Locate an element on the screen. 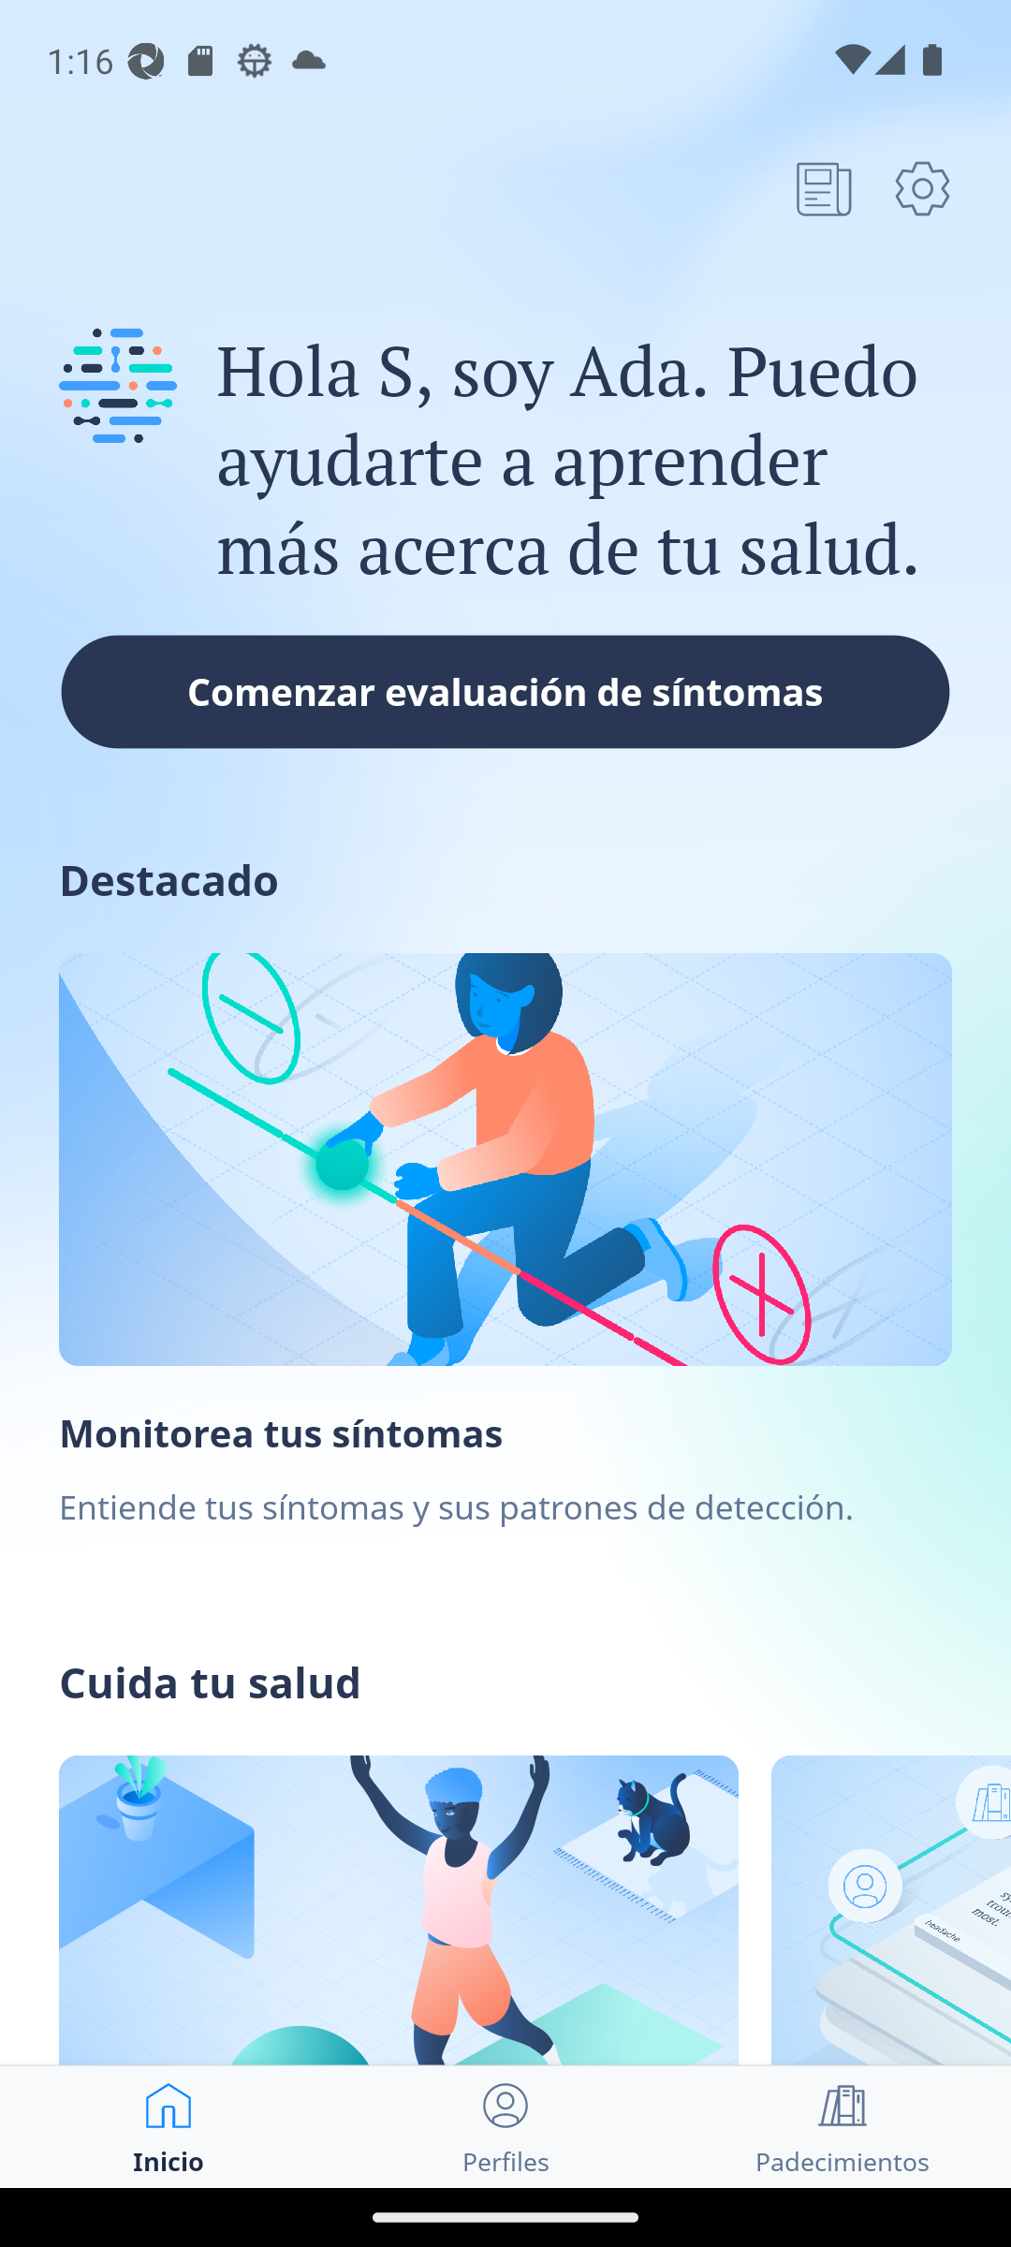 This screenshot has height=2247, width=1011. Inicio is located at coordinates (168, 2127).